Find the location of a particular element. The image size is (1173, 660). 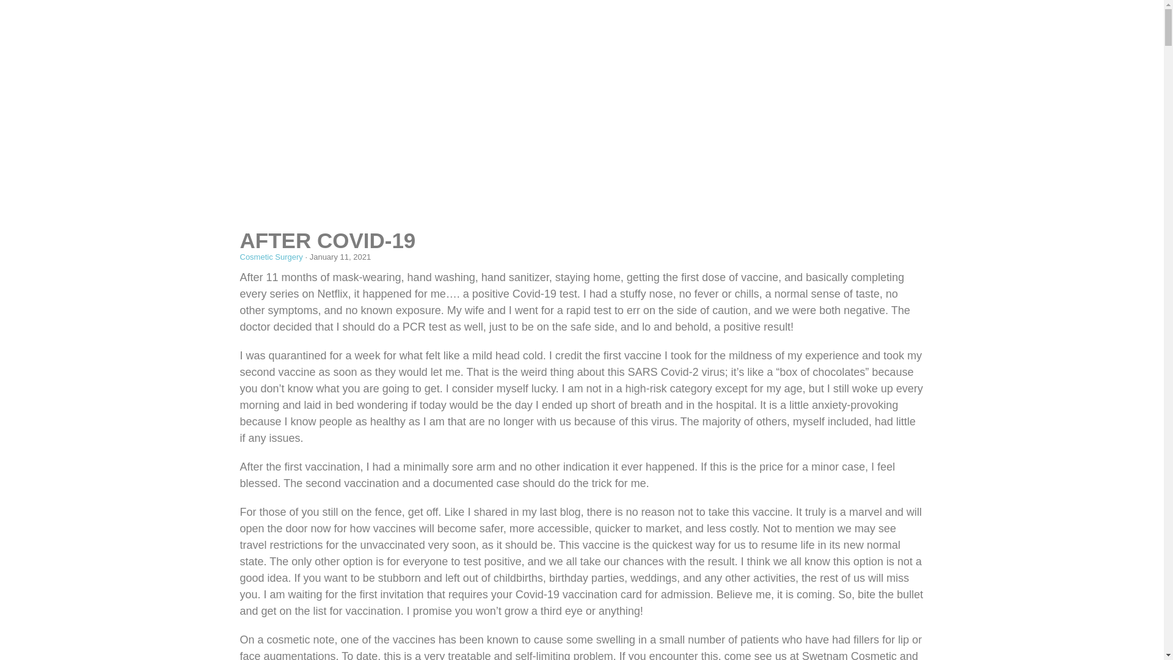

Spanish is located at coordinates (876, 34).